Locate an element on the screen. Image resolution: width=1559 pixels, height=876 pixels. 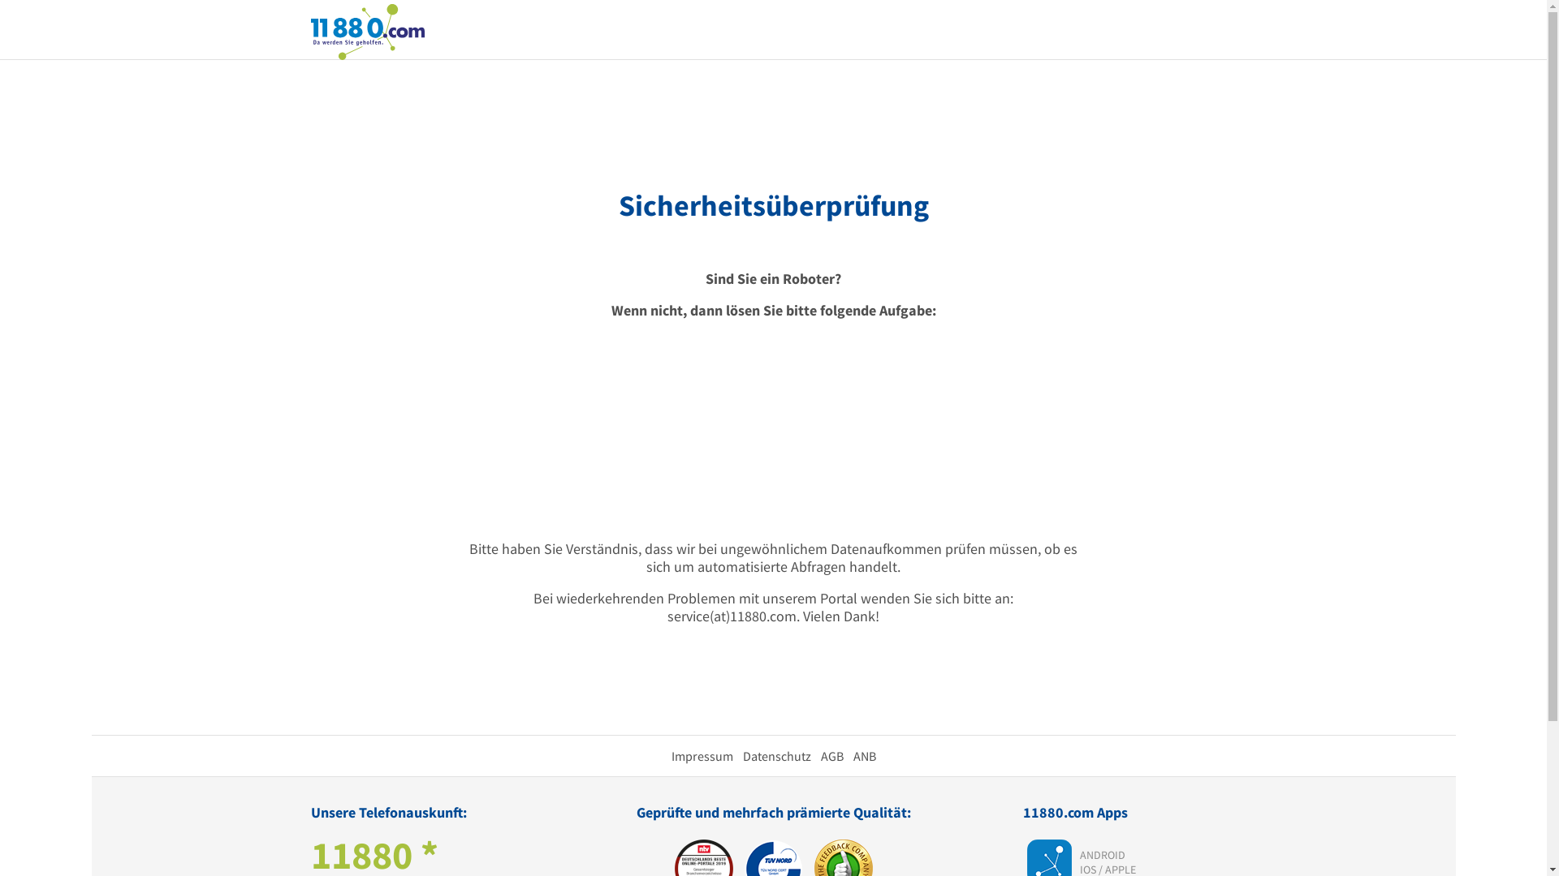
Impressum is located at coordinates (702, 756).